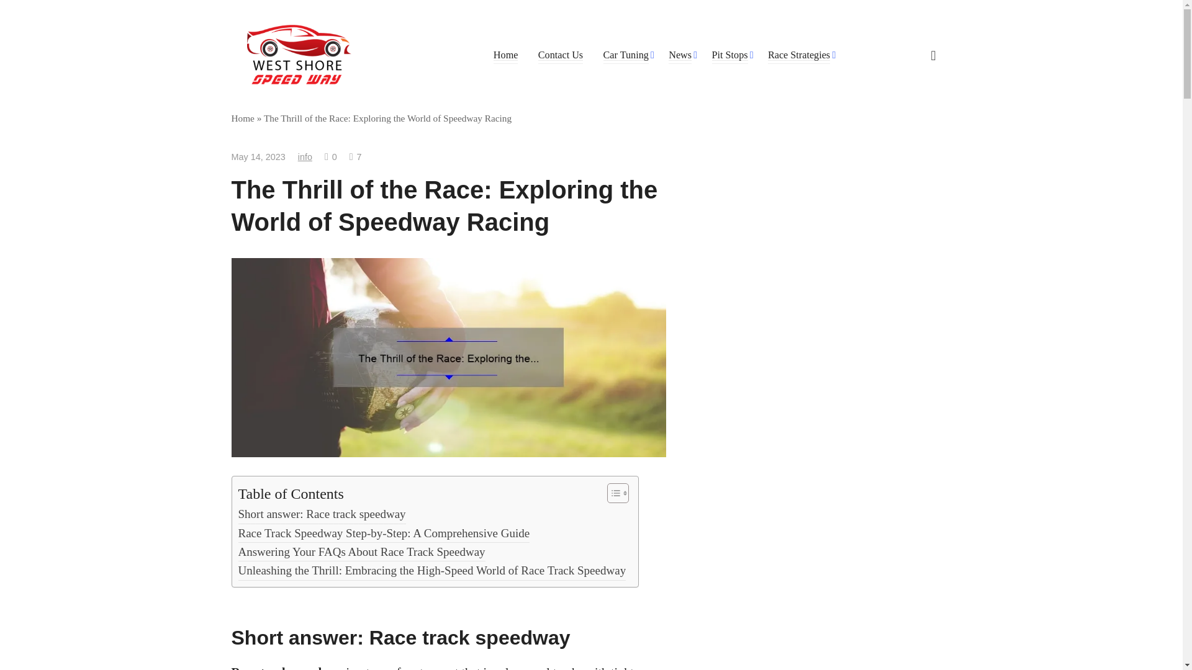  Describe the element at coordinates (798, 55) in the screenshot. I see `Race Strategies` at that location.